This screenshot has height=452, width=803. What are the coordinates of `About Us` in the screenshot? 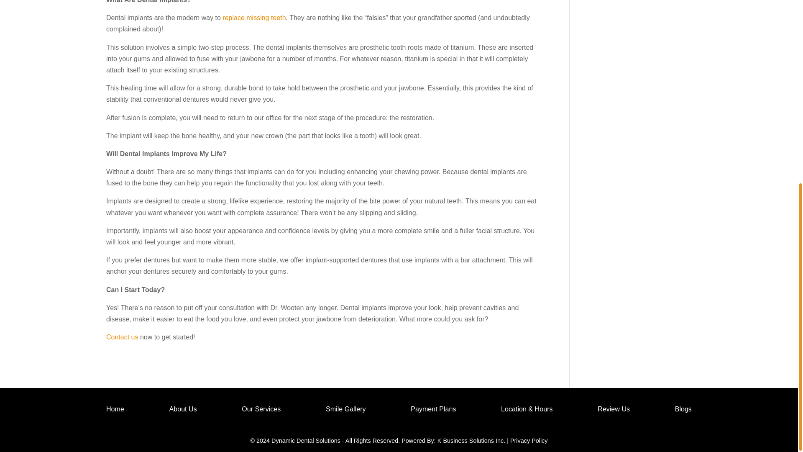 It's located at (183, 410).